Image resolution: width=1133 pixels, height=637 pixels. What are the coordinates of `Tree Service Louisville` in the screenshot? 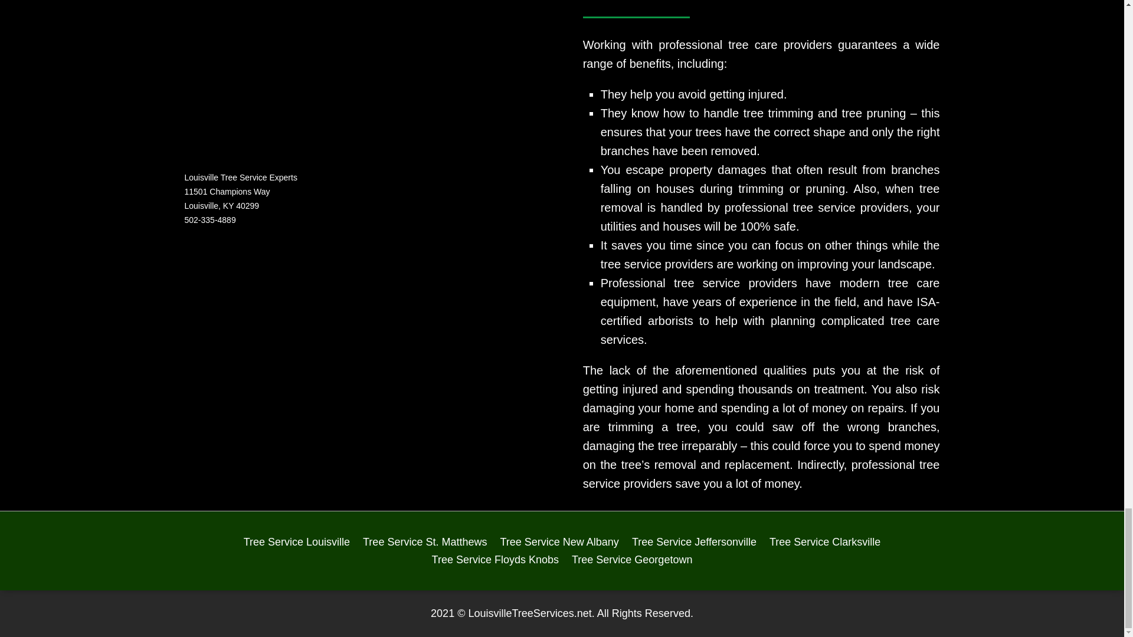 It's located at (296, 544).